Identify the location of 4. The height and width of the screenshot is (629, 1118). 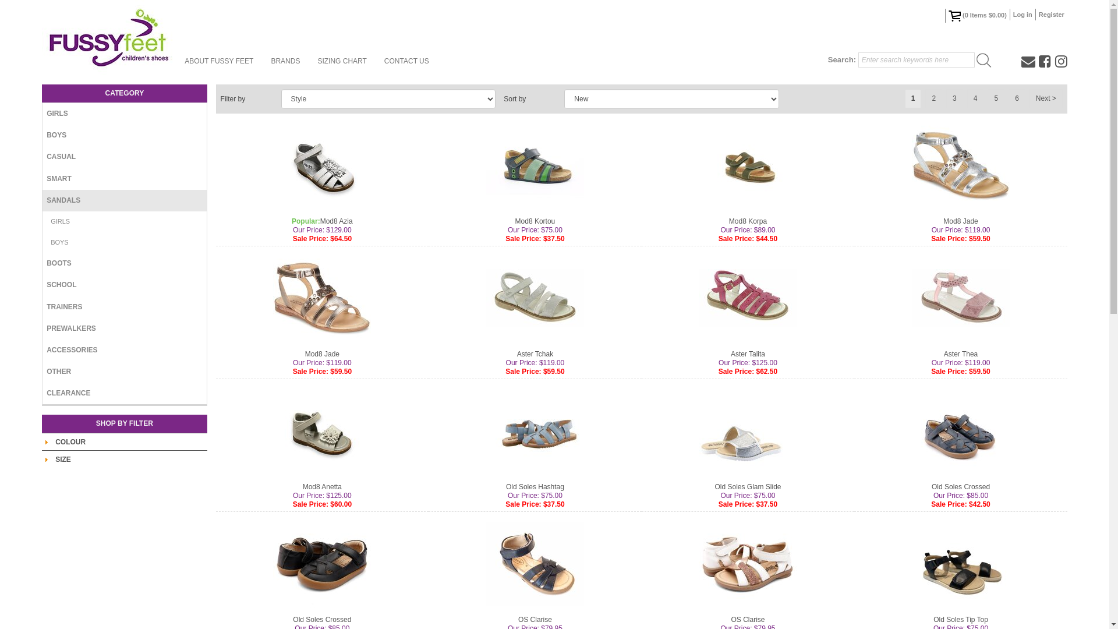
(976, 99).